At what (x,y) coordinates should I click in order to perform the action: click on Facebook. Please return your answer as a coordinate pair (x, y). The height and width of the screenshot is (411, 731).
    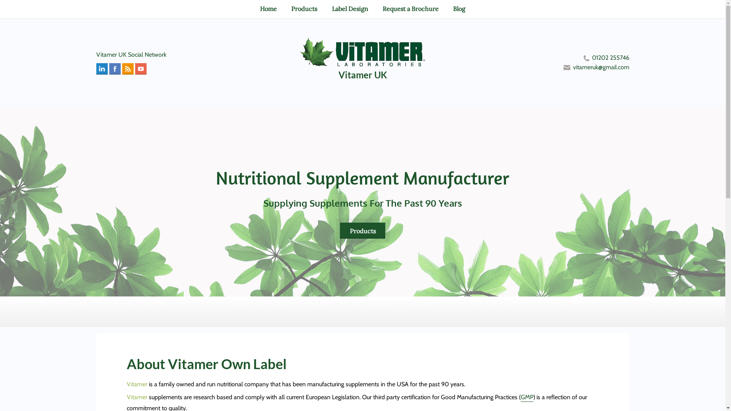
    Looking at the image, I should click on (115, 68).